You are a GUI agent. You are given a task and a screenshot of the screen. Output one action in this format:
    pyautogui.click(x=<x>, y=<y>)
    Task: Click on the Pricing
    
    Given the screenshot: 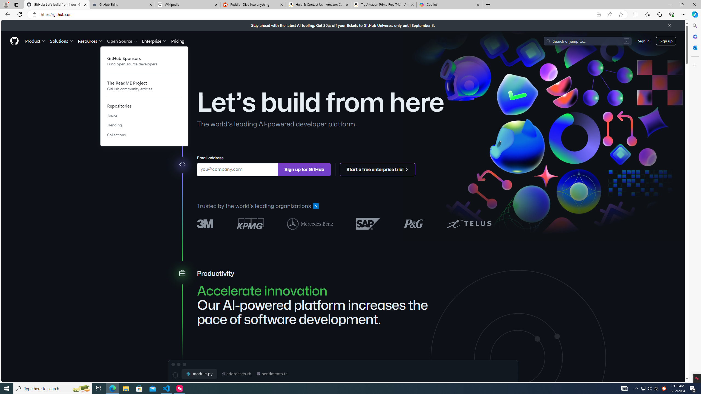 What is the action you would take?
    pyautogui.click(x=177, y=41)
    